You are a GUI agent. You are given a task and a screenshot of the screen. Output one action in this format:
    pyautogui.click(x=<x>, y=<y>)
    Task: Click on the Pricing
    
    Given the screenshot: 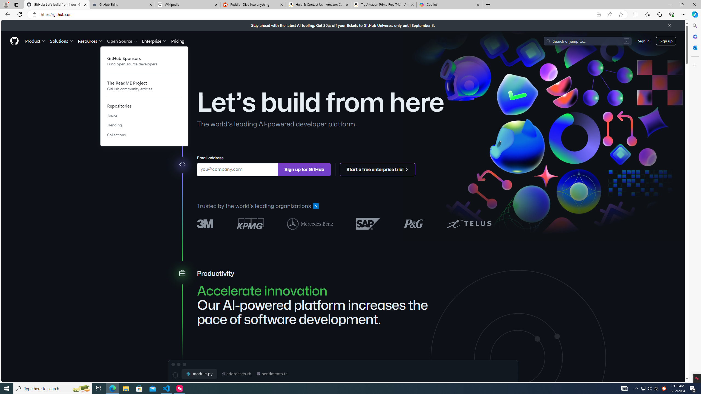 What is the action you would take?
    pyautogui.click(x=177, y=41)
    